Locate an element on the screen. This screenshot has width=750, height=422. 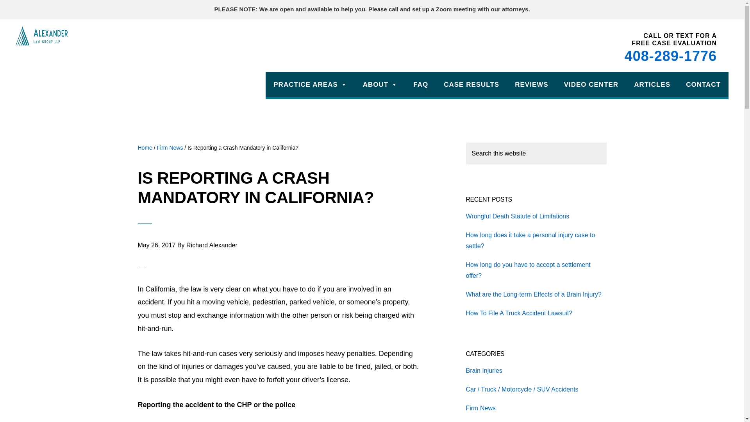
How long does it take a personal injury case to settle? is located at coordinates (530, 240).